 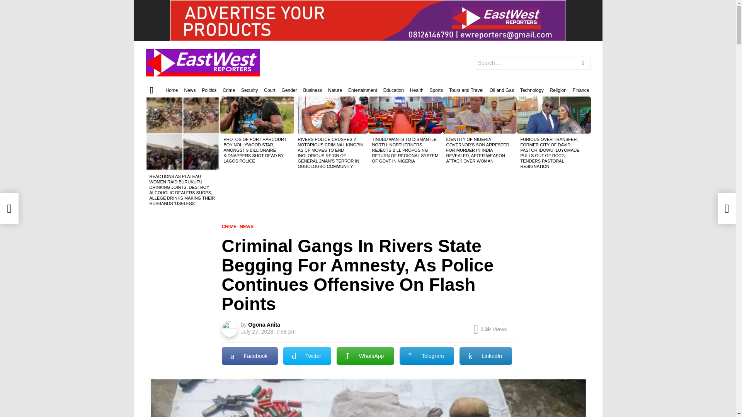 What do you see at coordinates (289, 90) in the screenshot?
I see `Gender` at bounding box center [289, 90].